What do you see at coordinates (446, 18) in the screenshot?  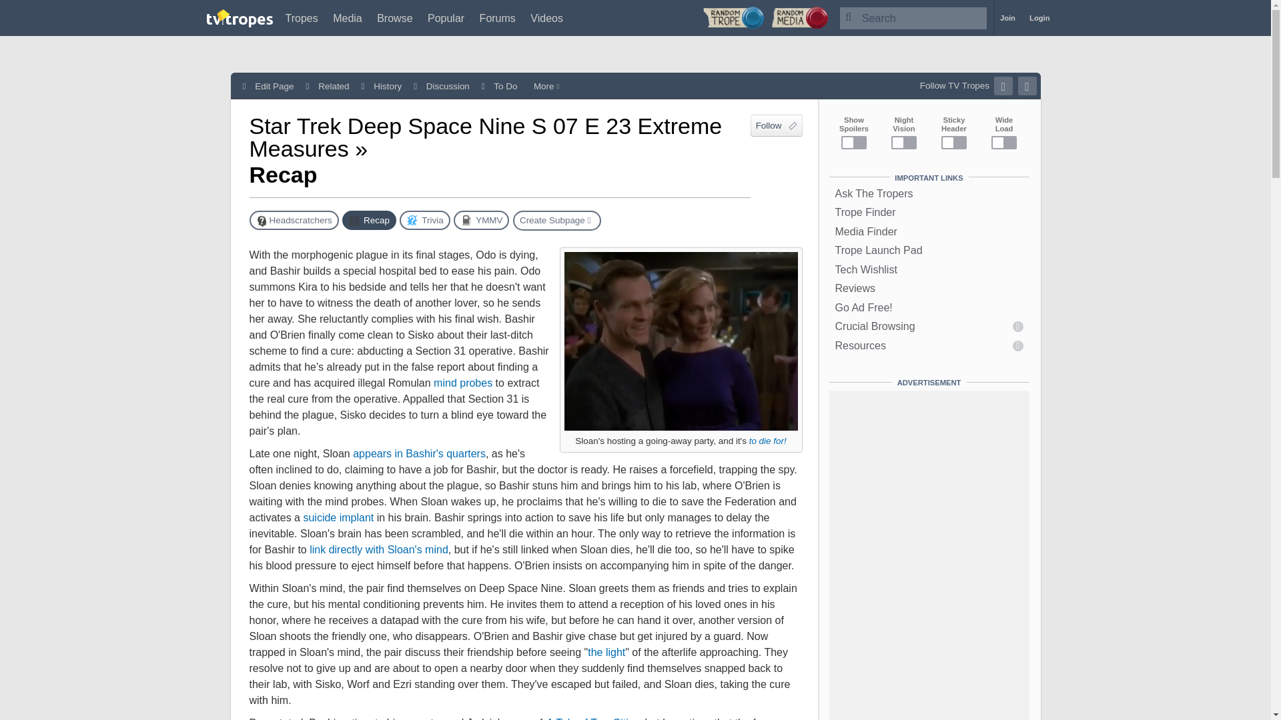 I see `Popular` at bounding box center [446, 18].